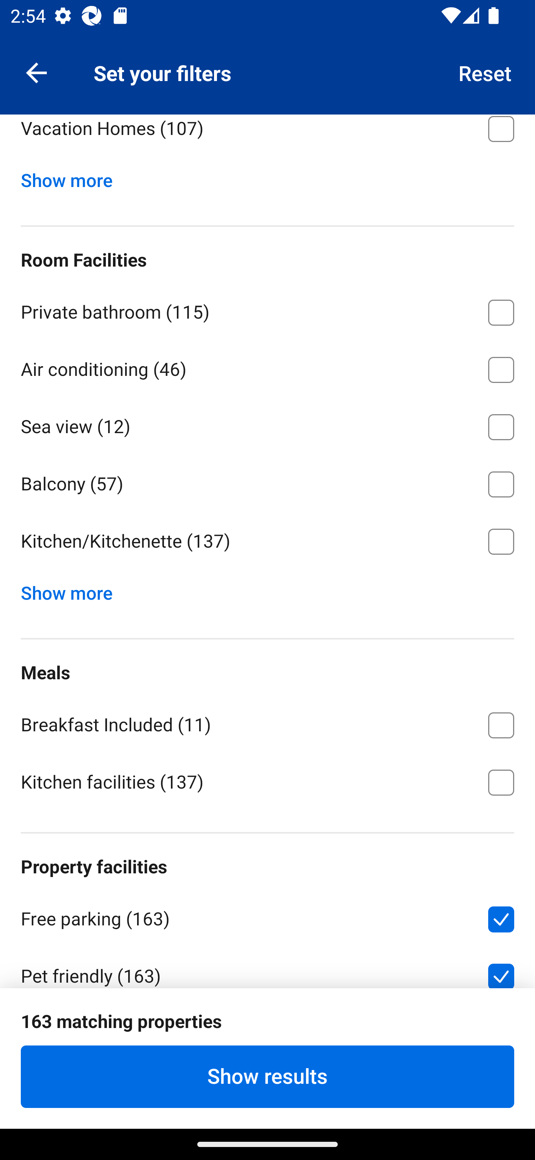  Describe the element at coordinates (267, 781) in the screenshot. I see `Kitchen facilities ⁦(137)` at that location.